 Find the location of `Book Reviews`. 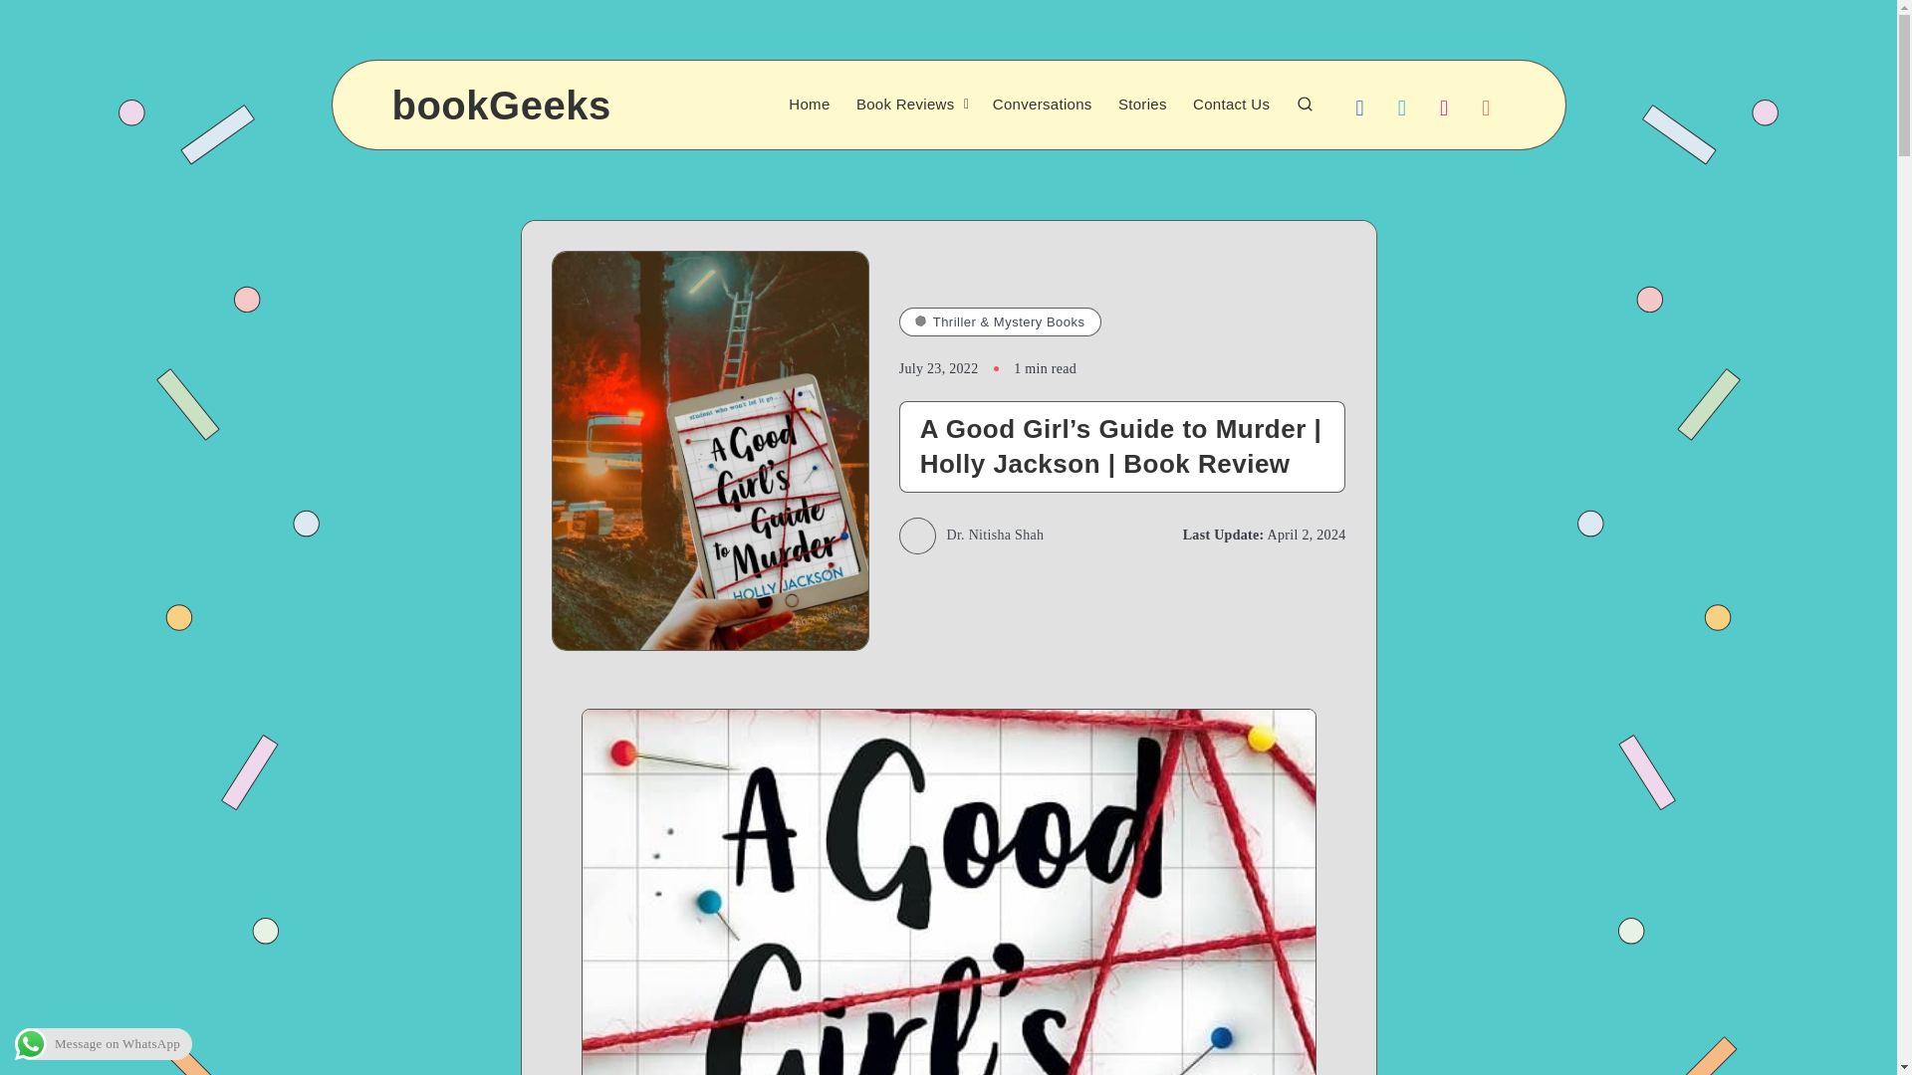

Book Reviews is located at coordinates (905, 105).